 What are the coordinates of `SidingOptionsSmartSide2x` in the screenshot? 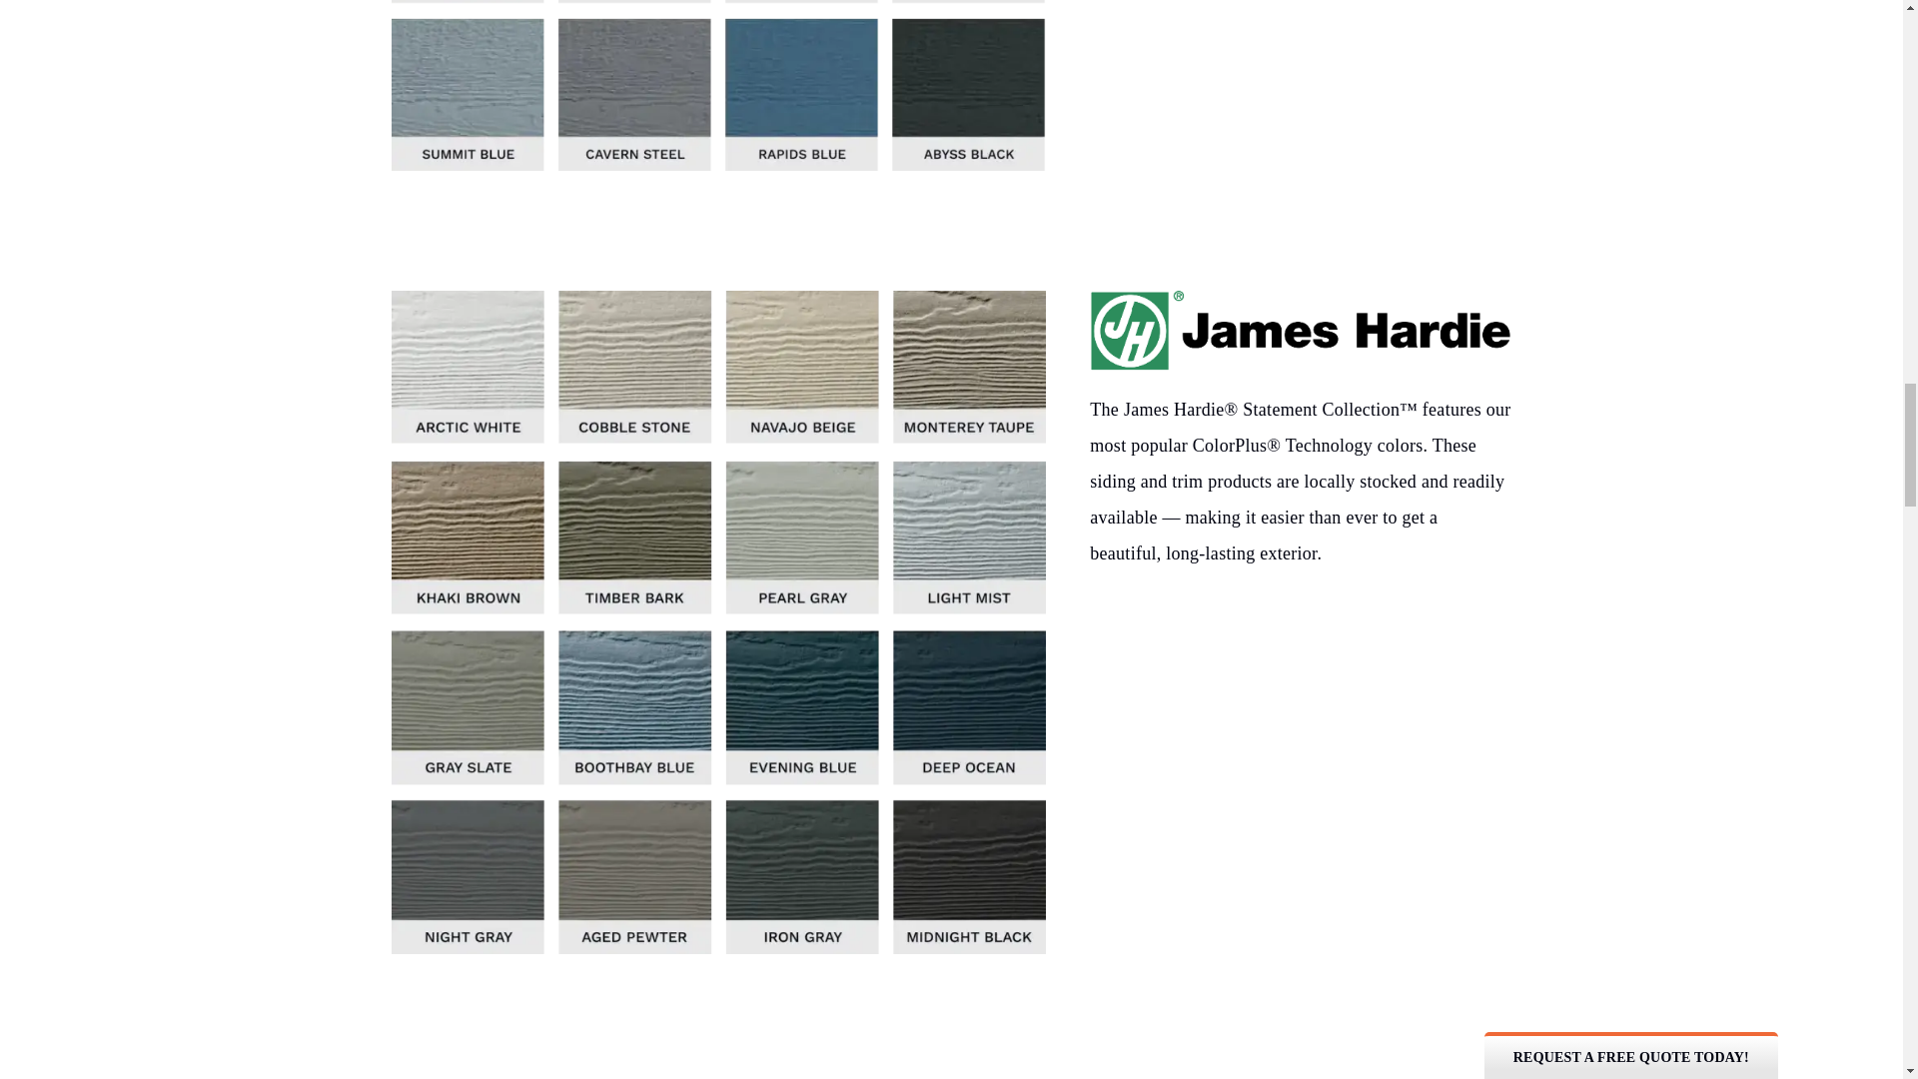 It's located at (717, 85).